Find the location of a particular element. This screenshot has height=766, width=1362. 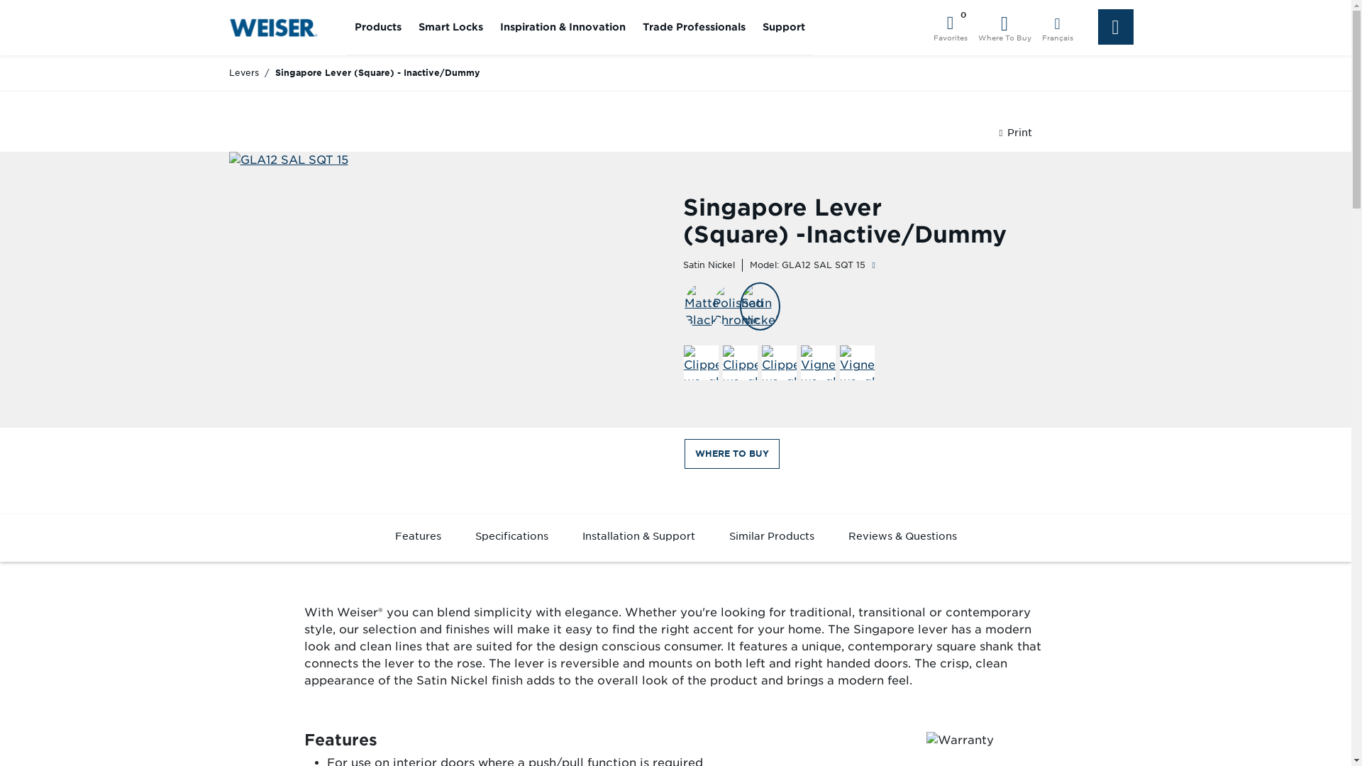

Levers is located at coordinates (243, 72).